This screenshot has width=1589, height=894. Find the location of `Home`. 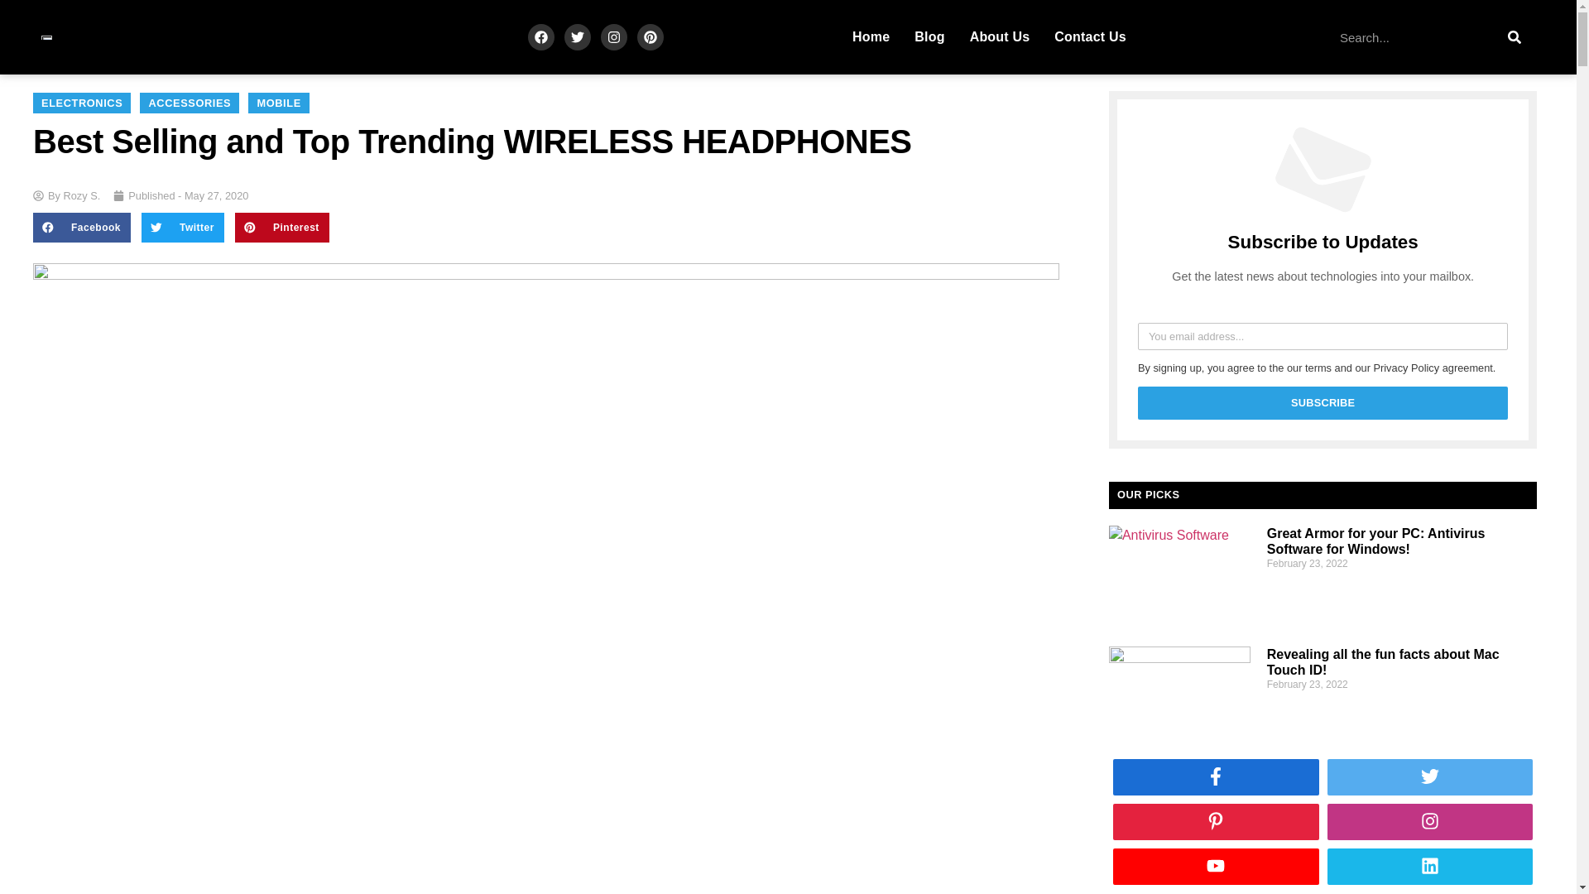

Home is located at coordinates (871, 36).